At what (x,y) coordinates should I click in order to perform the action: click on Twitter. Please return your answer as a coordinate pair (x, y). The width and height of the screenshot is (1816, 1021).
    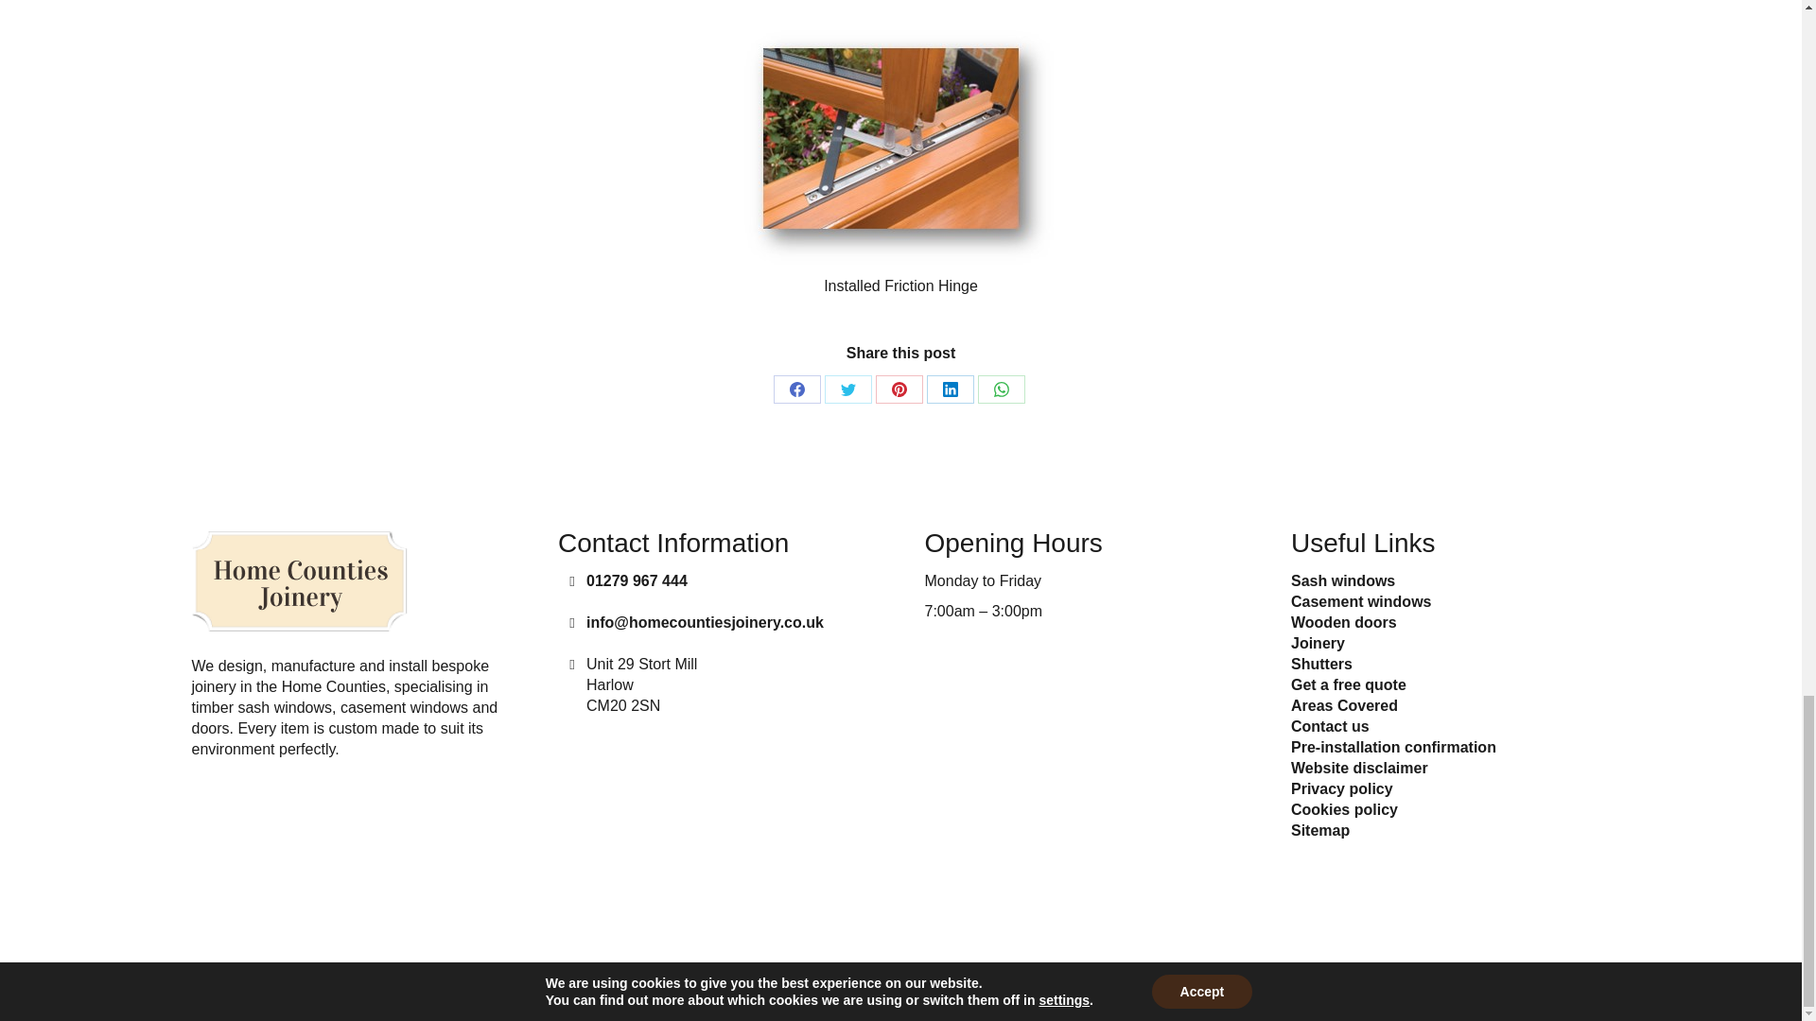
    Looking at the image, I should click on (847, 389).